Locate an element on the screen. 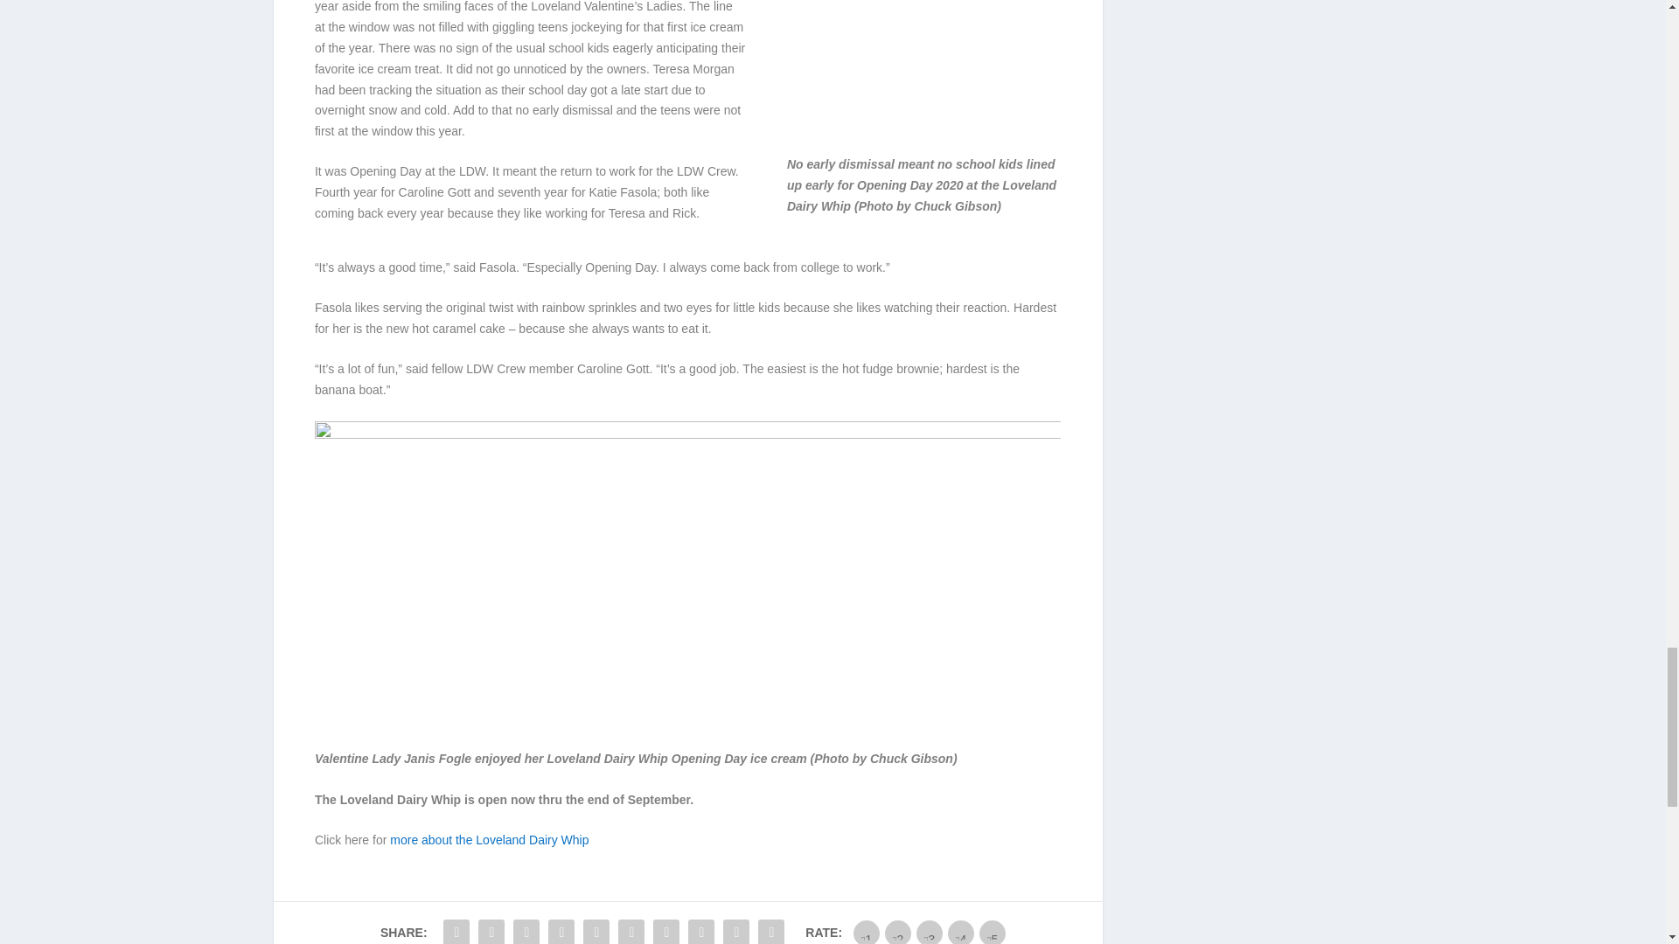 This screenshot has height=944, width=1679. Share "Opening Day at the Loveland Dairy Whip" via Pinterest is located at coordinates (596, 929).